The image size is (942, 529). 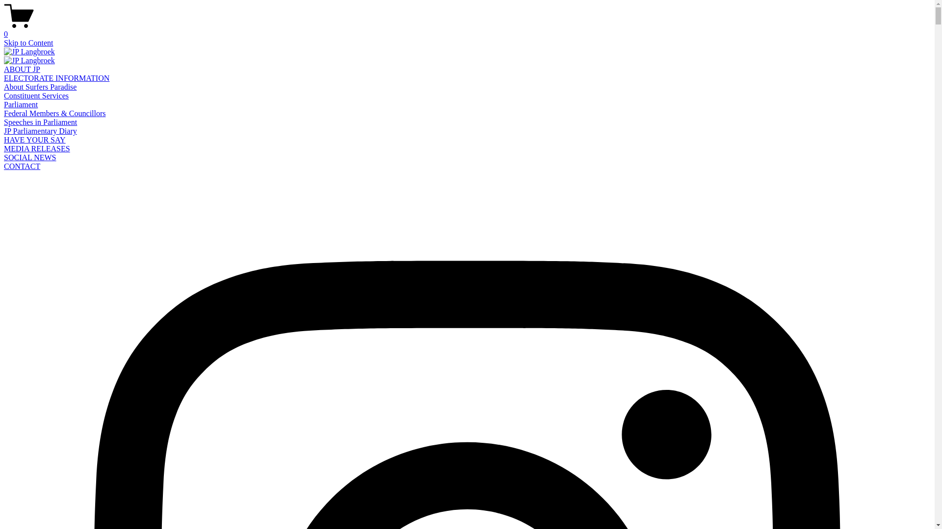 What do you see at coordinates (40, 131) in the screenshot?
I see `JP Parliamentary Diary` at bounding box center [40, 131].